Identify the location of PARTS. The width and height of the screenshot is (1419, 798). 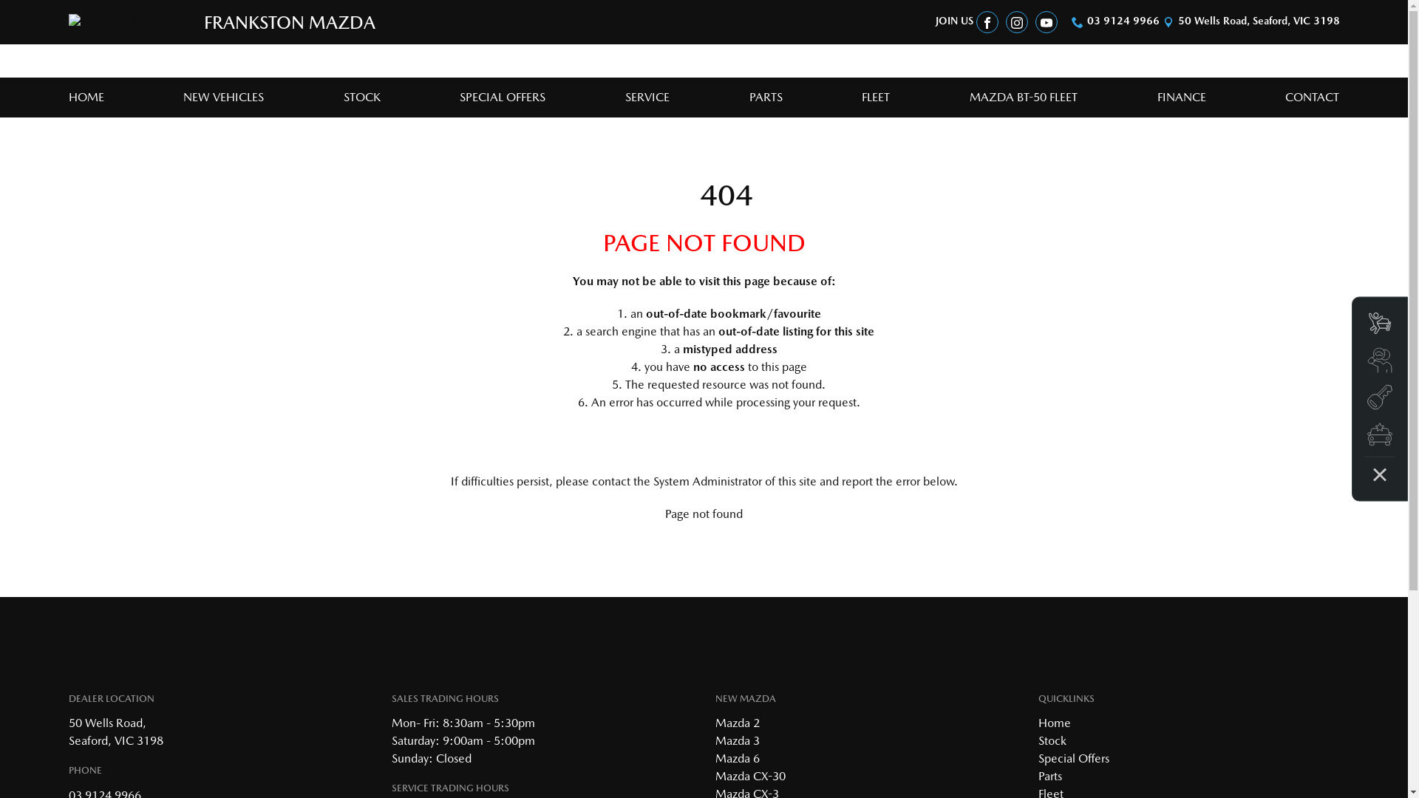
(766, 98).